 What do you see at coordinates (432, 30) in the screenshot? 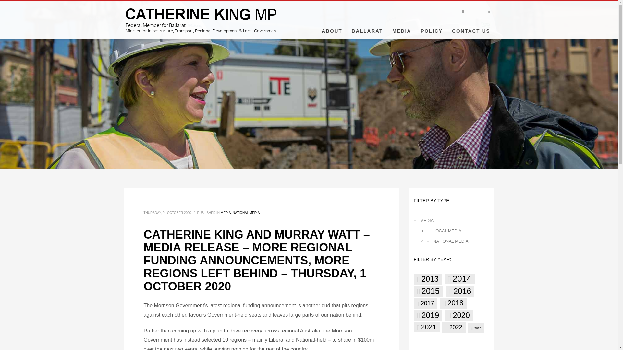
I see `POLICY` at bounding box center [432, 30].